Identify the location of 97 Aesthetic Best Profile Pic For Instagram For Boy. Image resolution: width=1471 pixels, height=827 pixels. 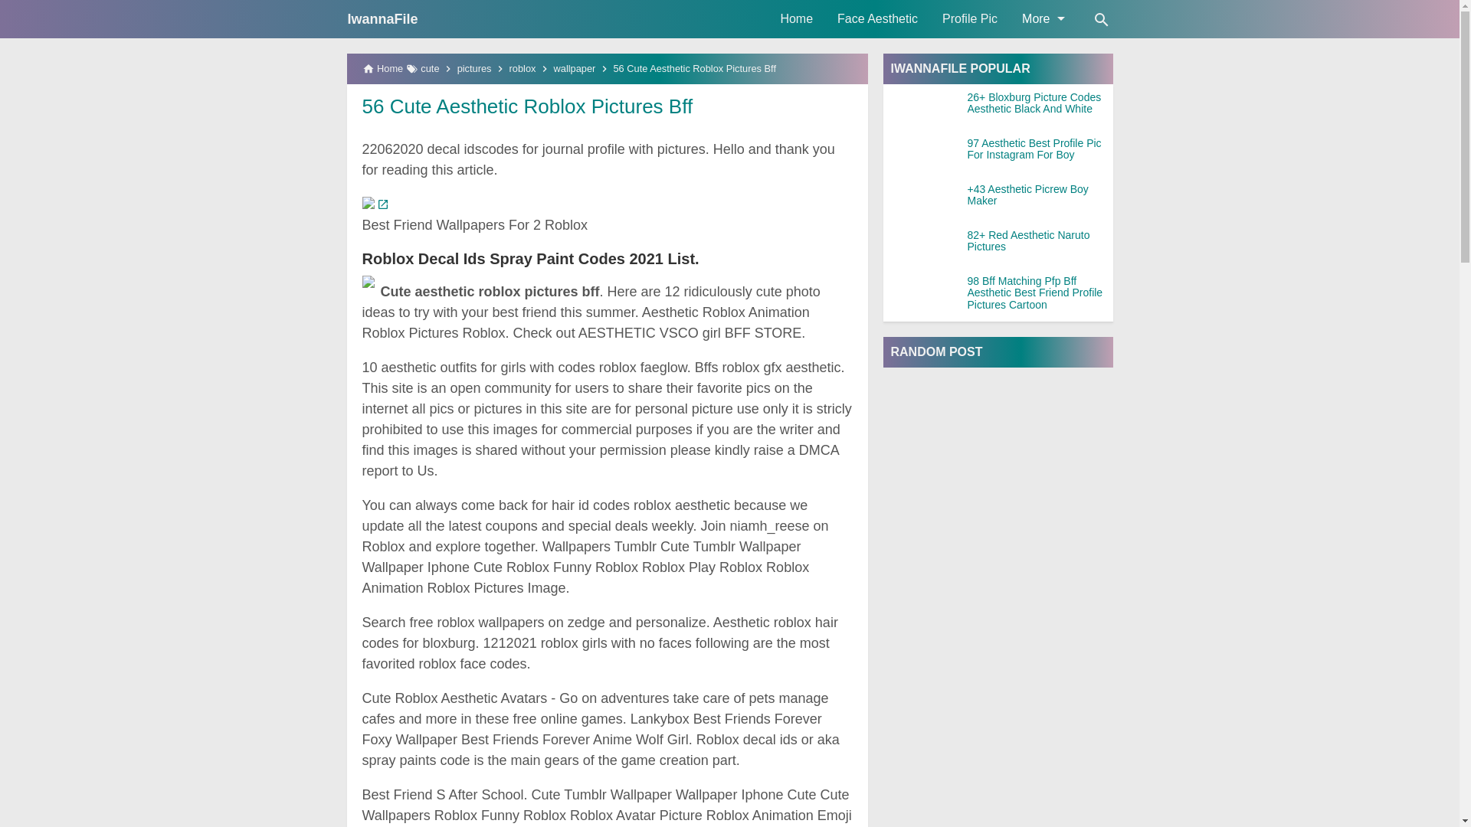
(1039, 149).